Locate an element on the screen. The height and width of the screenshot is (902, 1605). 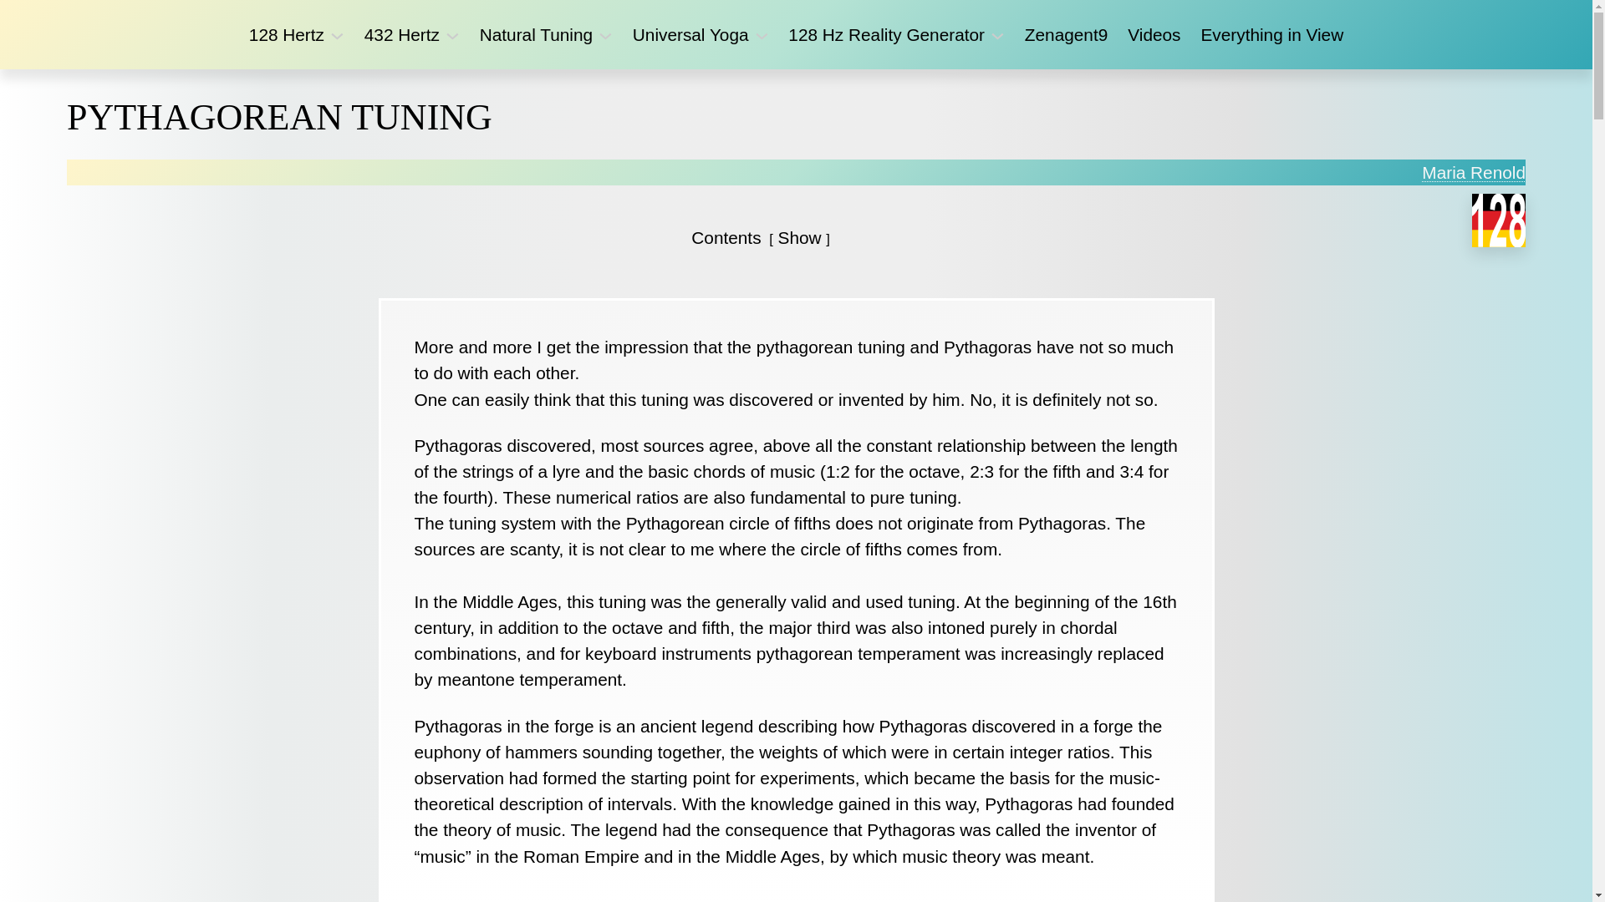
Maria Renold is located at coordinates (1474, 172).